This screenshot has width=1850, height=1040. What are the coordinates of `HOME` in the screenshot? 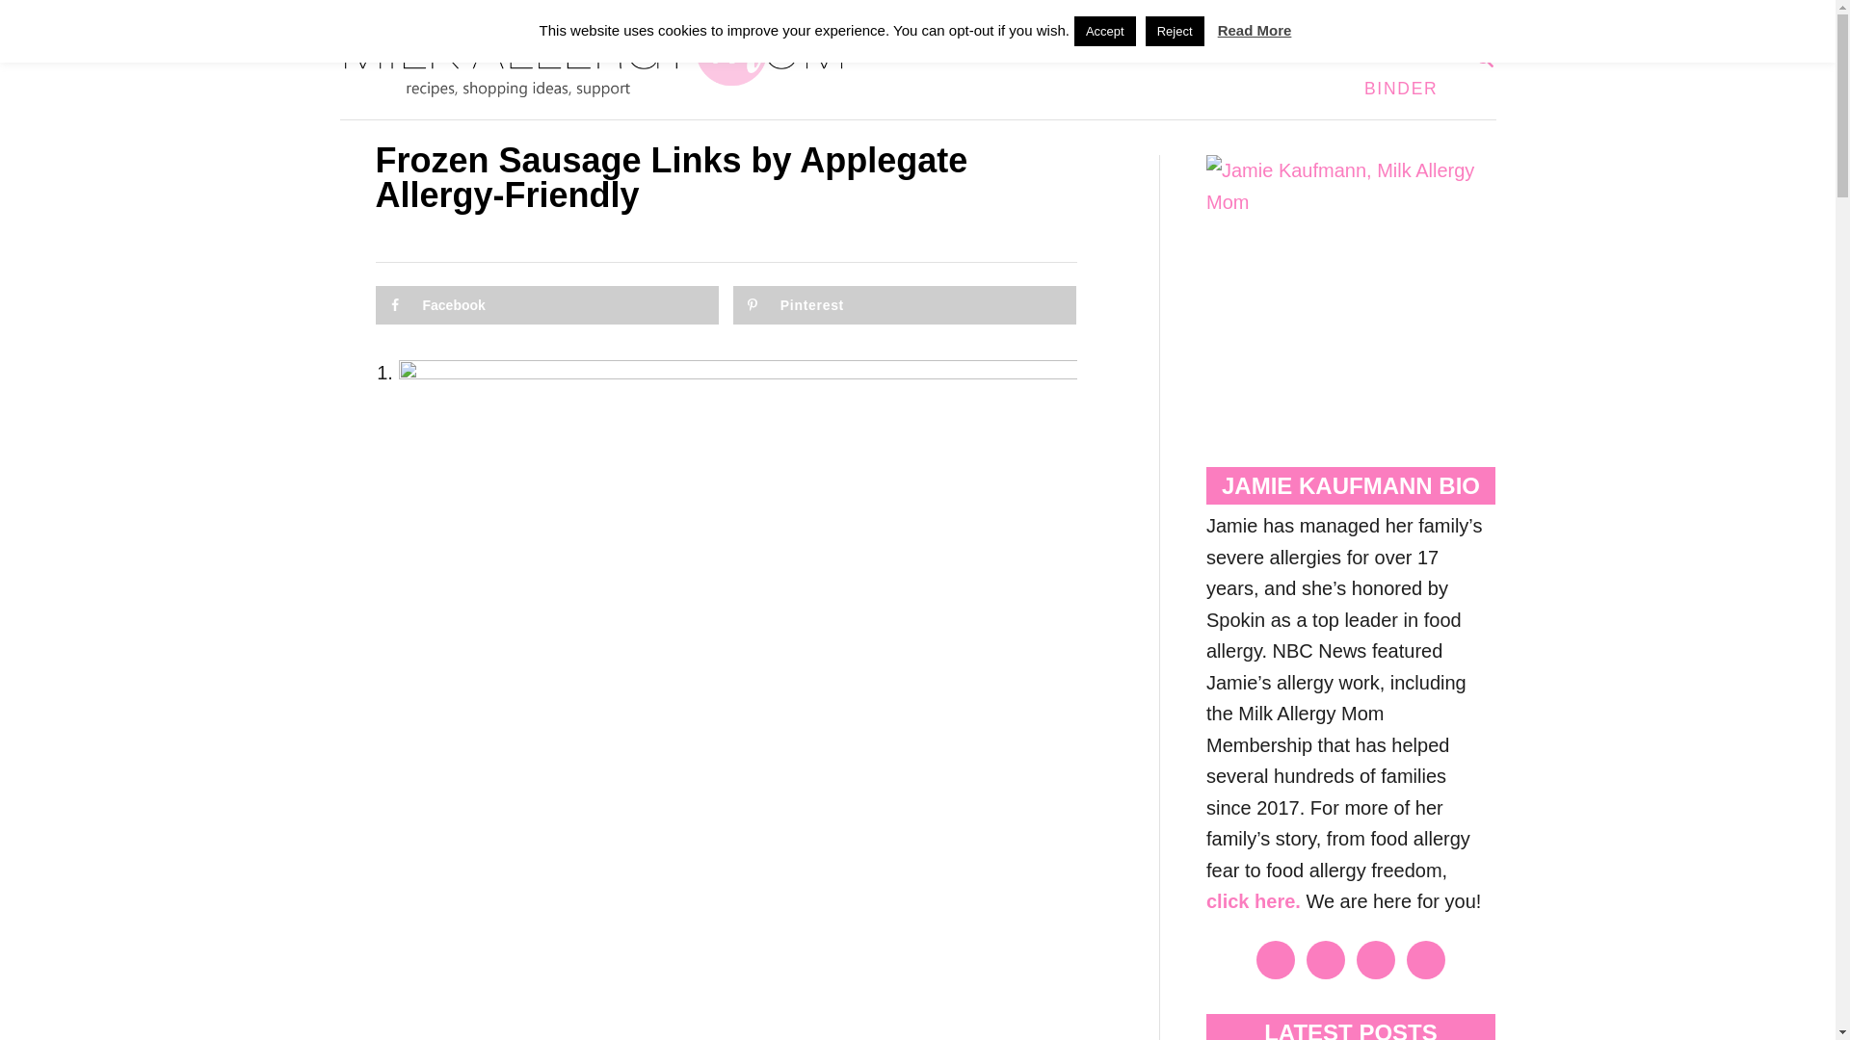 It's located at (992, 29).